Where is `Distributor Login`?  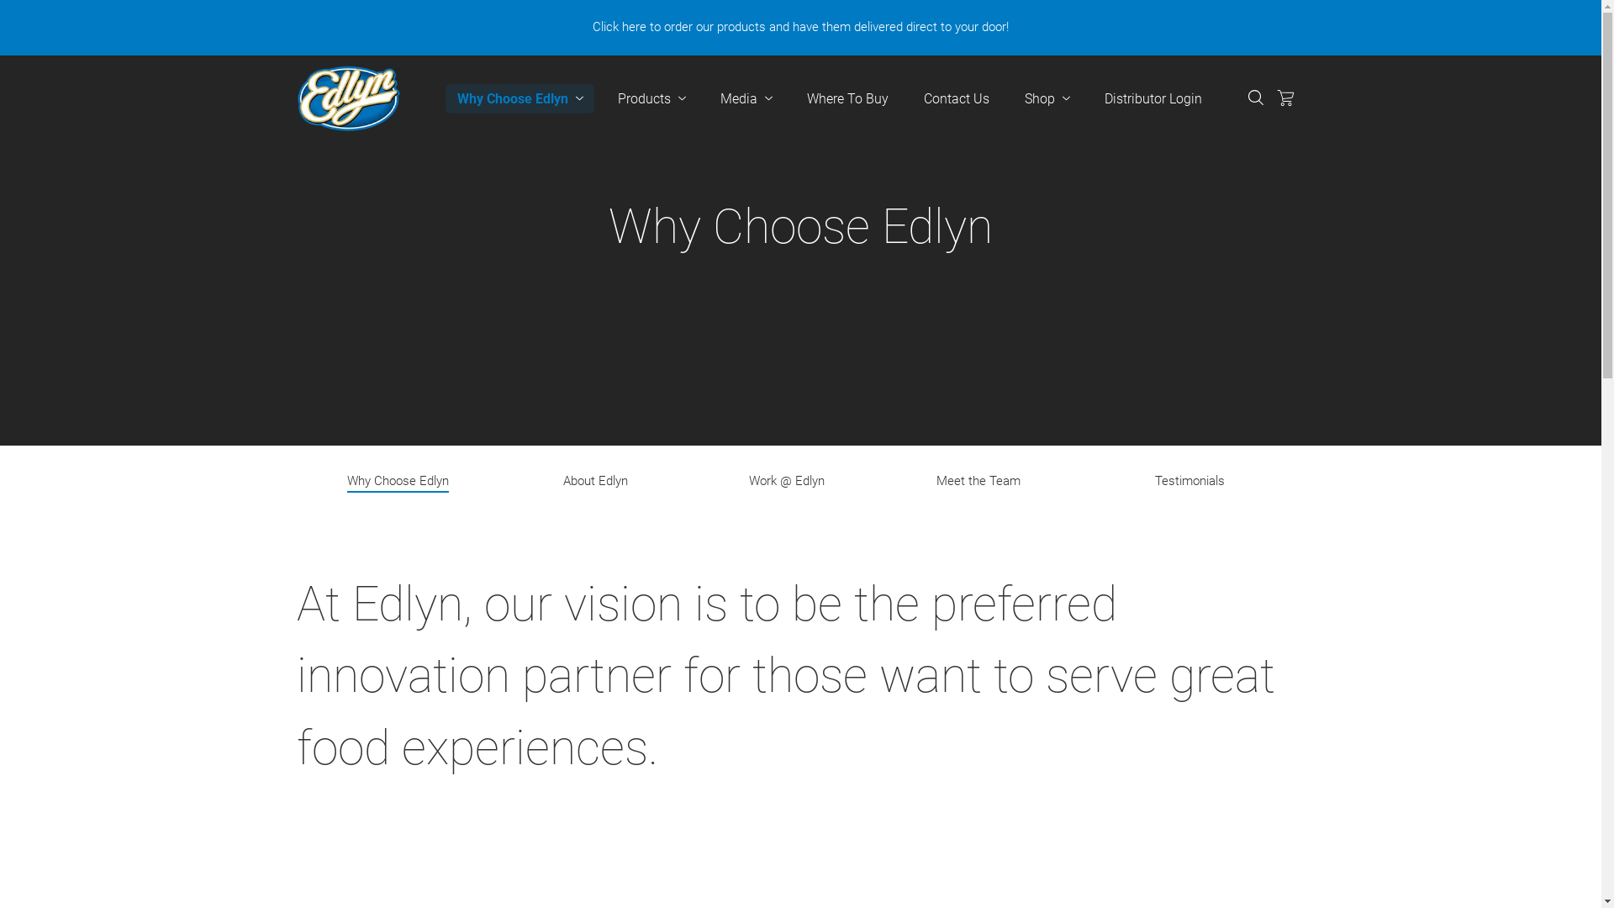 Distributor Login is located at coordinates (1153, 99).